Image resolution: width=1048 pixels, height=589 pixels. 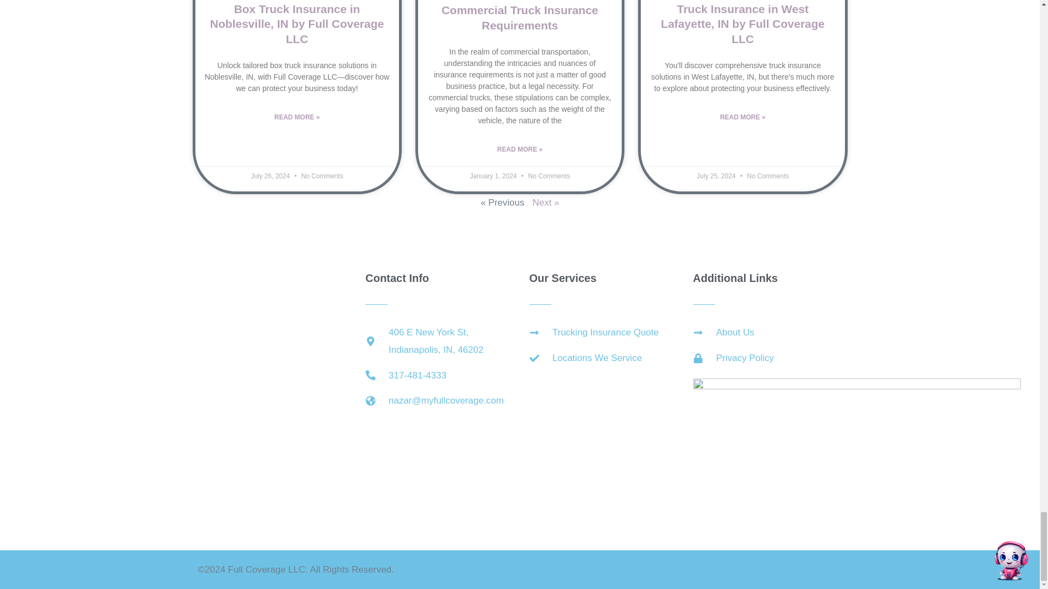 What do you see at coordinates (520, 17) in the screenshot?
I see `Commercial Truck Insurance Requirements` at bounding box center [520, 17].